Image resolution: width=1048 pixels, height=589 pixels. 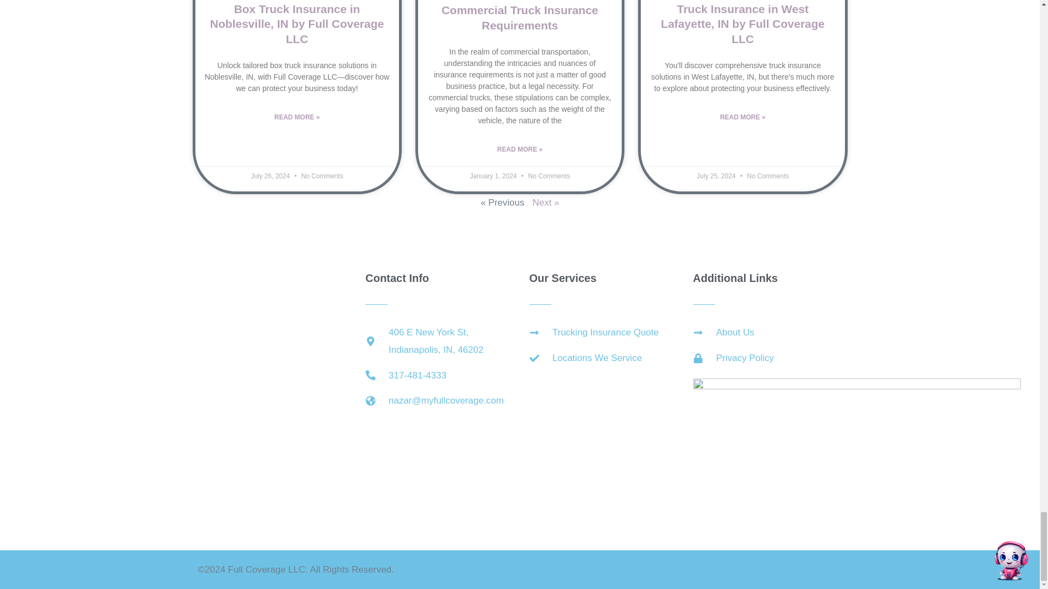 What do you see at coordinates (520, 17) in the screenshot?
I see `Commercial Truck Insurance Requirements` at bounding box center [520, 17].